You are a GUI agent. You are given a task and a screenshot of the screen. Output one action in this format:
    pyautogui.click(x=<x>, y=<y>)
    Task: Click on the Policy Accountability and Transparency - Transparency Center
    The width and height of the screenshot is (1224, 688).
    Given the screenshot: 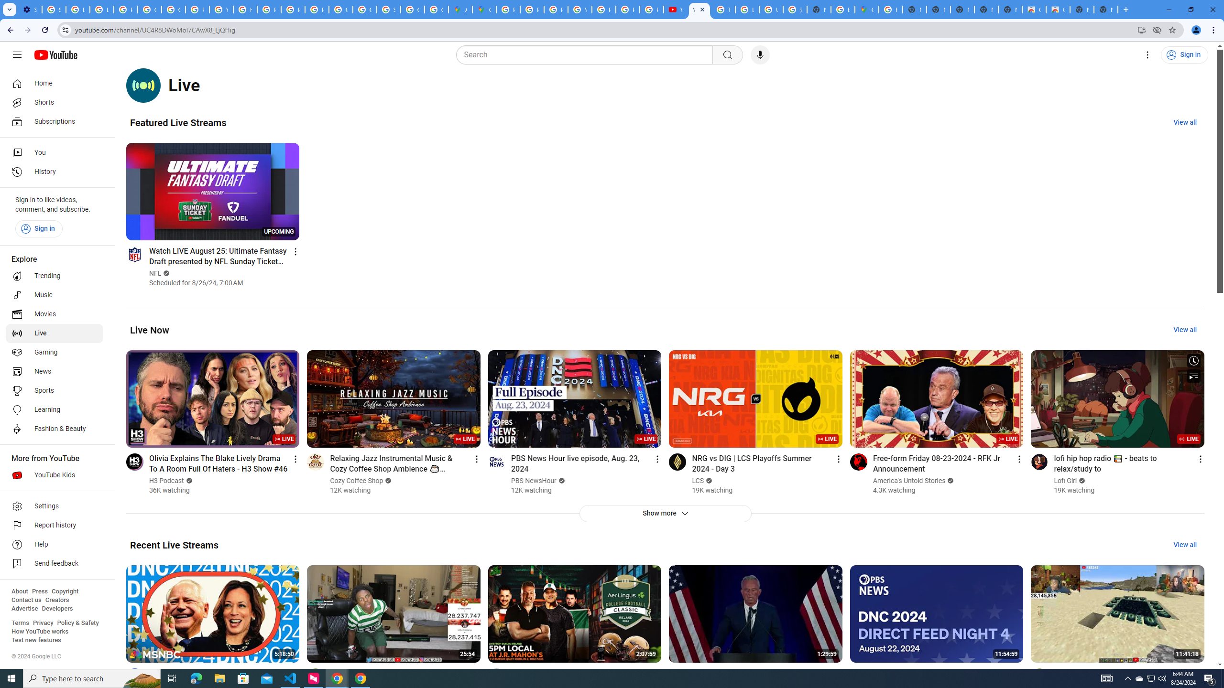 What is the action you would take?
    pyautogui.click(x=509, y=10)
    